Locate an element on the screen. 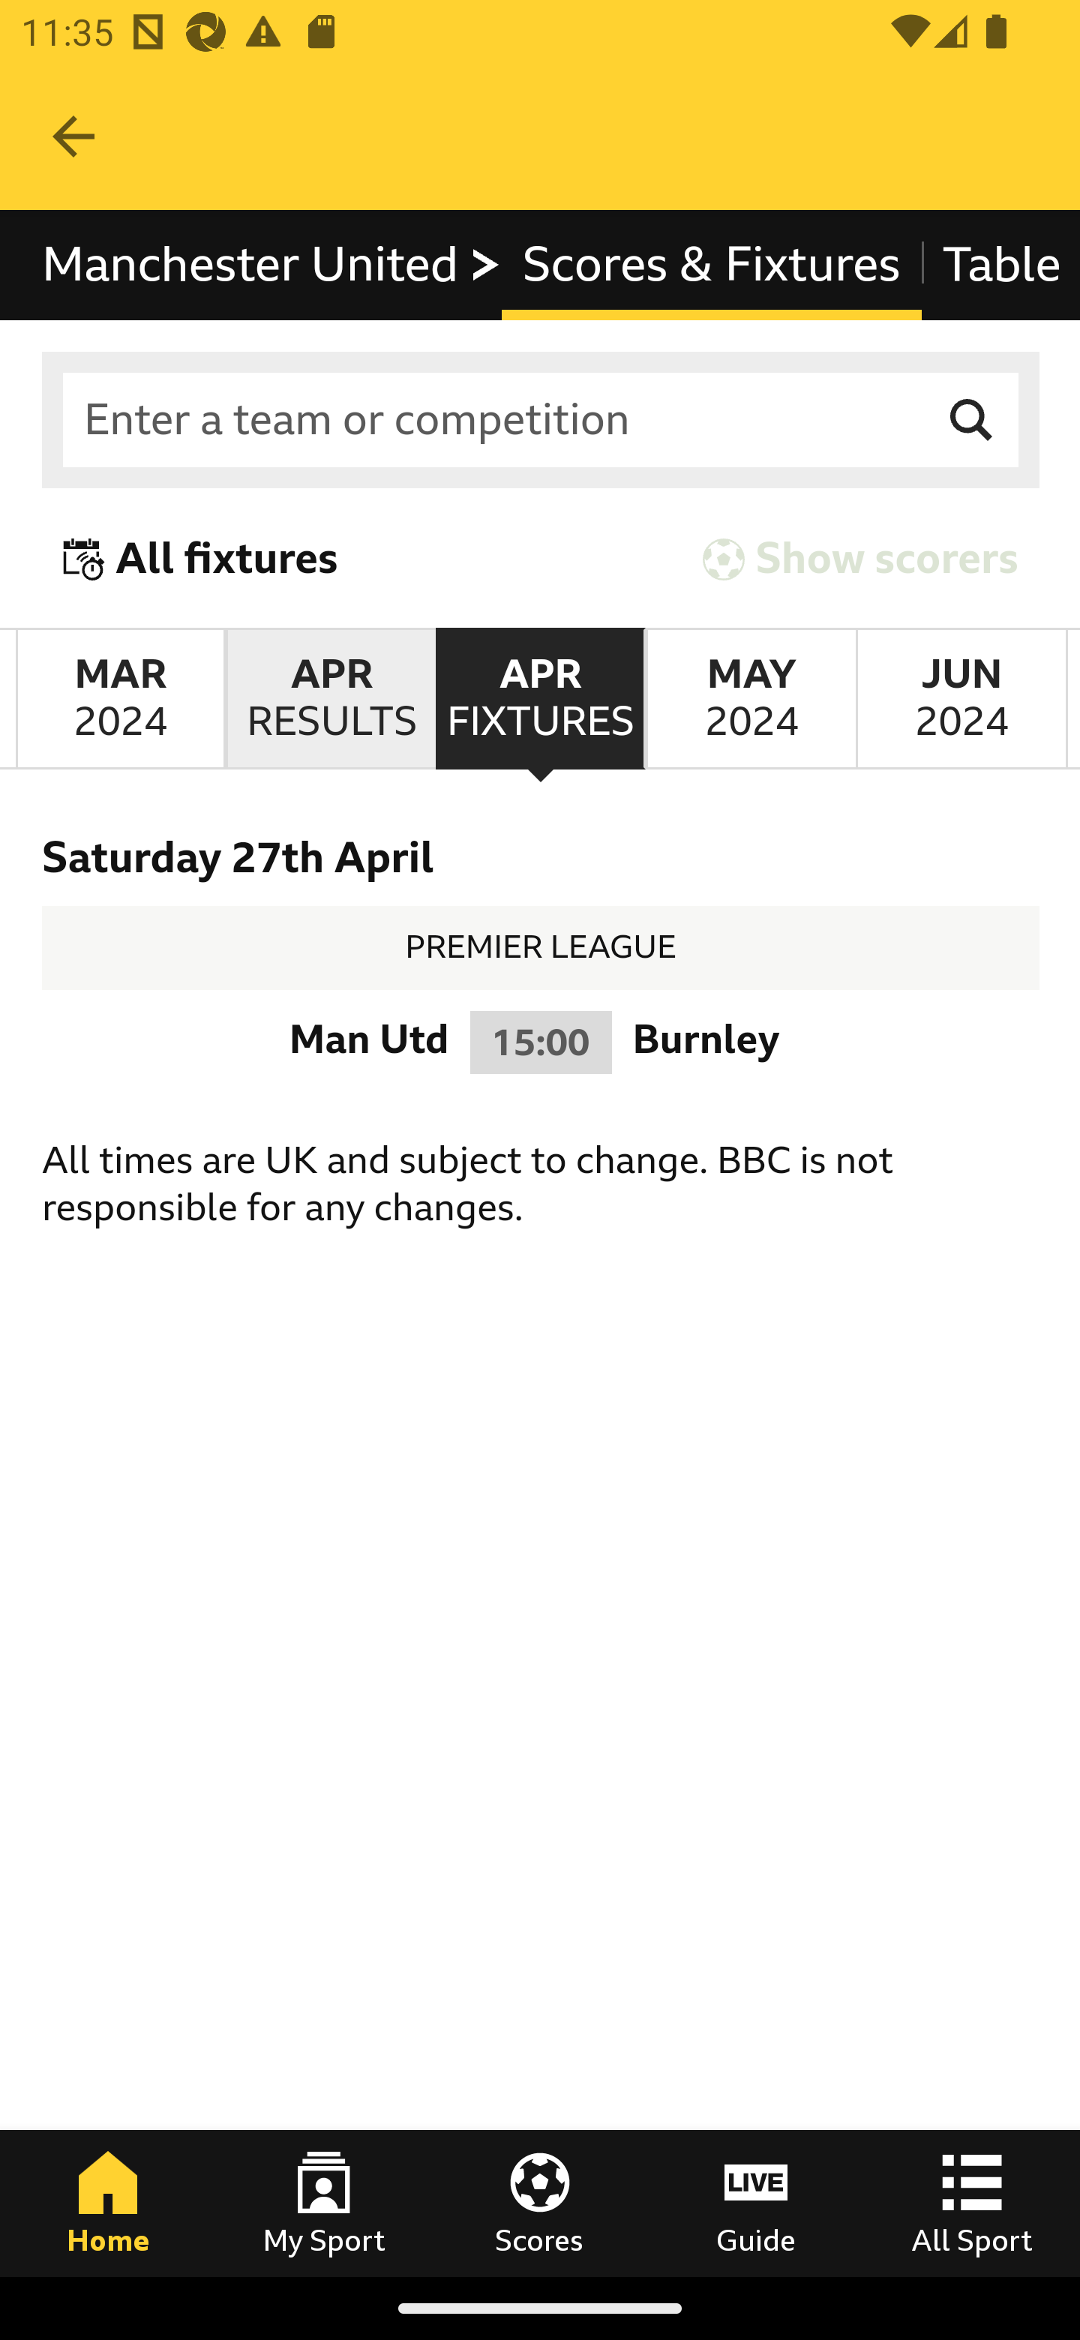 The height and width of the screenshot is (2340, 1080). Scores is located at coordinates (540, 2203).